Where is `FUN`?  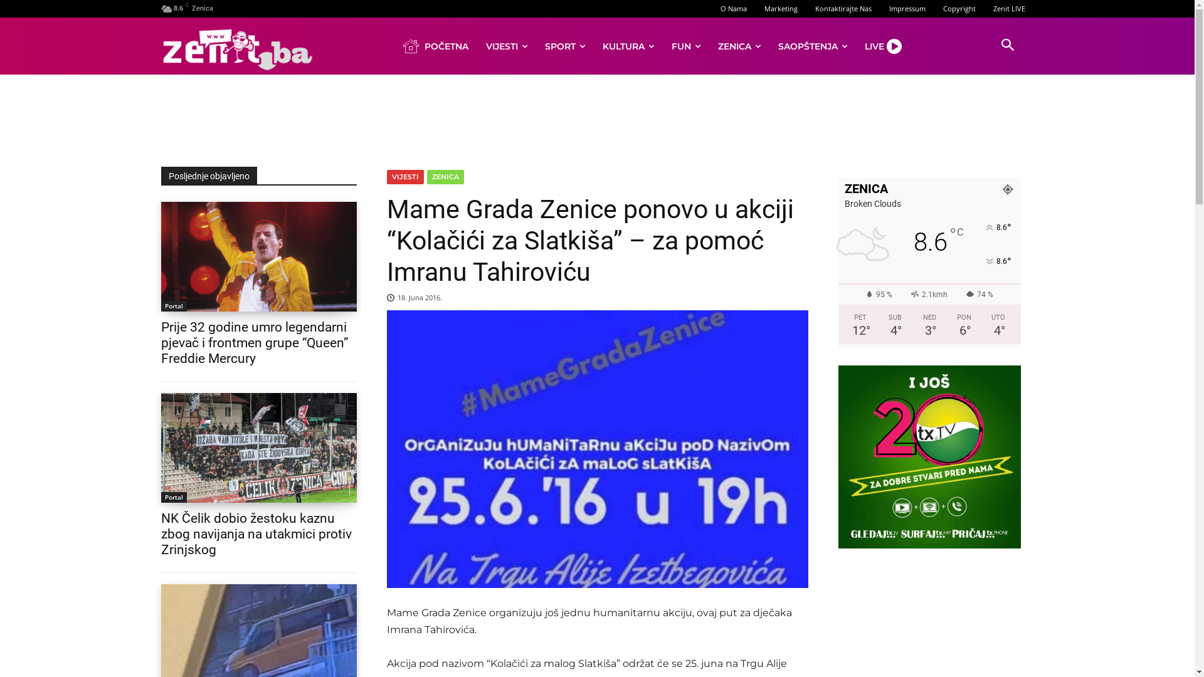 FUN is located at coordinates (686, 46).